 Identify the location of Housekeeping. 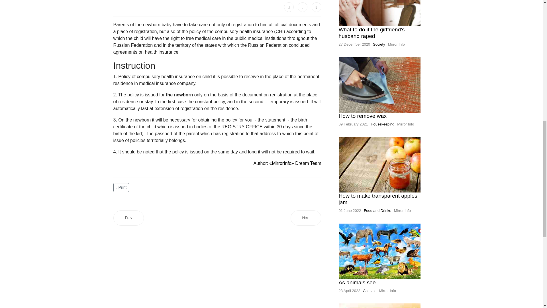
(382, 124).